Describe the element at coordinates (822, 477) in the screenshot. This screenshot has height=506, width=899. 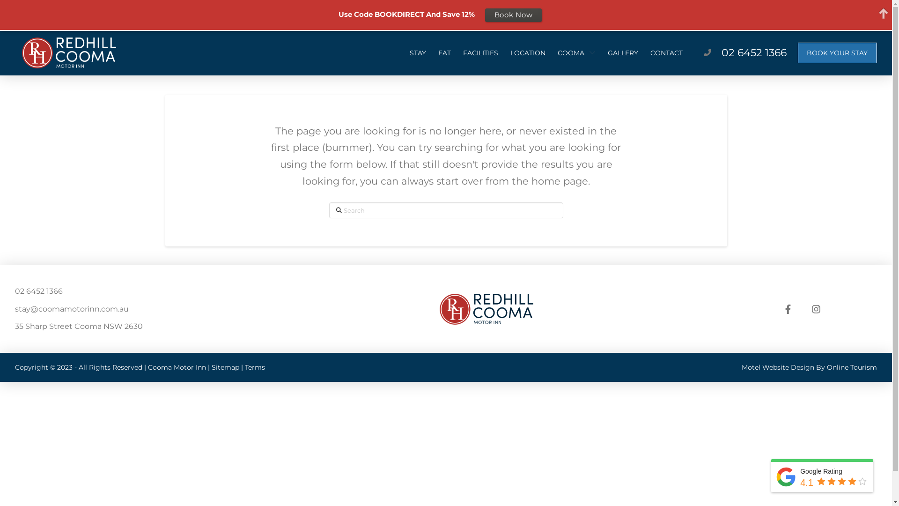
I see `Google Rating
4.1` at that location.